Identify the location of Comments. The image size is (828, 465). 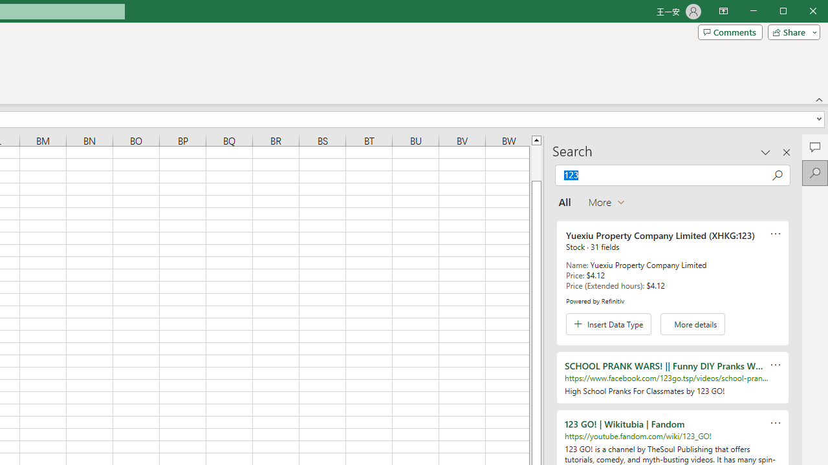
(815, 147).